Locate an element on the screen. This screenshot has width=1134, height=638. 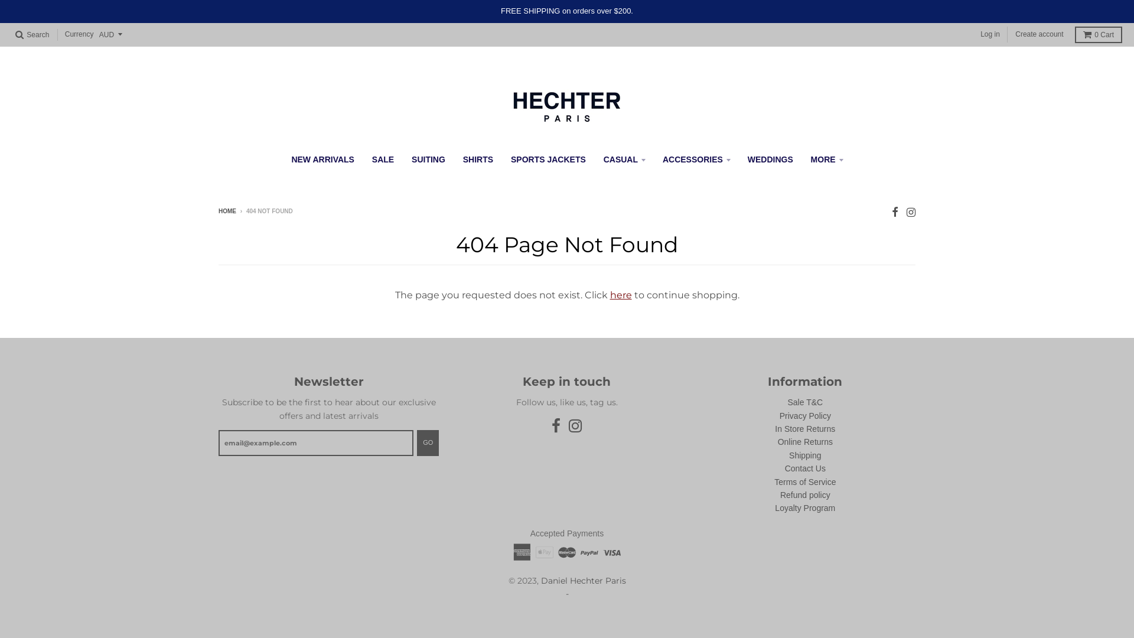
Daniel Hechter Paris on Facebook is located at coordinates (895, 212).